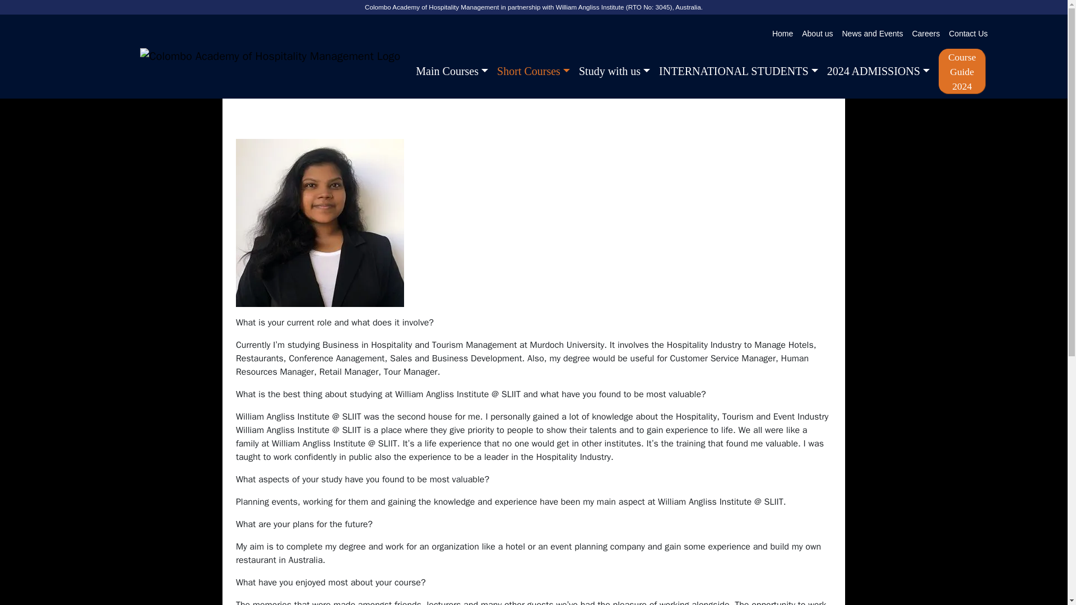 The height and width of the screenshot is (605, 1076). I want to click on 2024 ADMISSIONS, so click(878, 71).